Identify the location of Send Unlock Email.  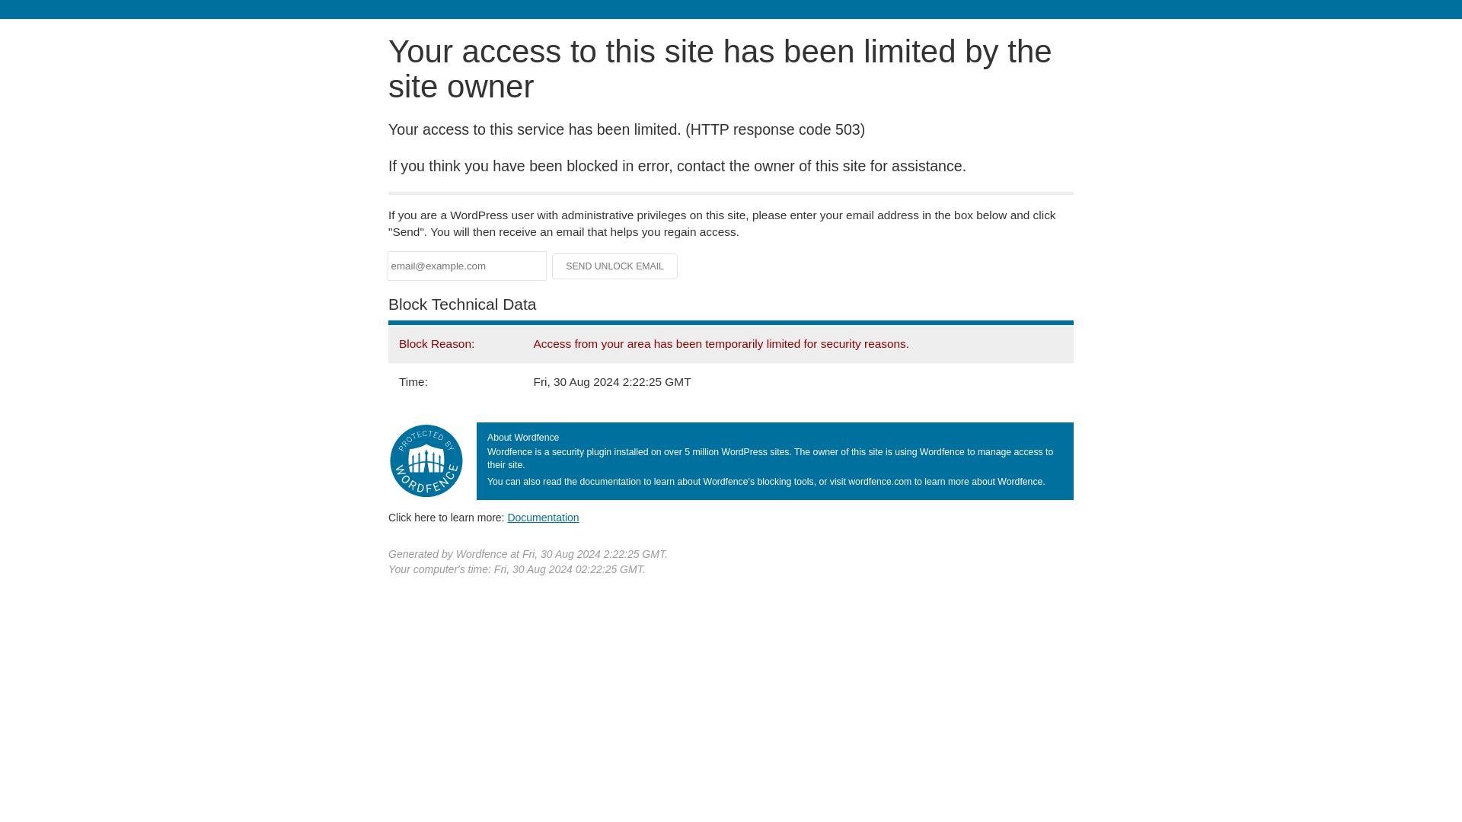
(615, 266).